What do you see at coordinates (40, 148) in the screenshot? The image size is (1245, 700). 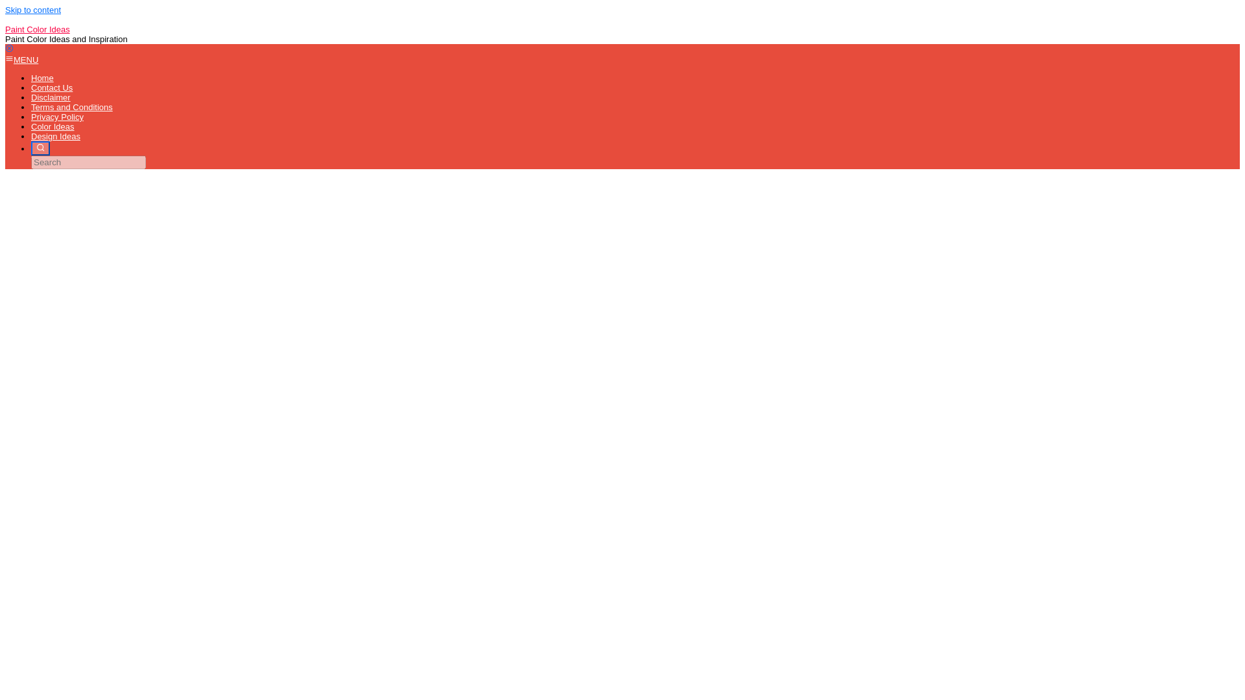 I see `Search` at bounding box center [40, 148].